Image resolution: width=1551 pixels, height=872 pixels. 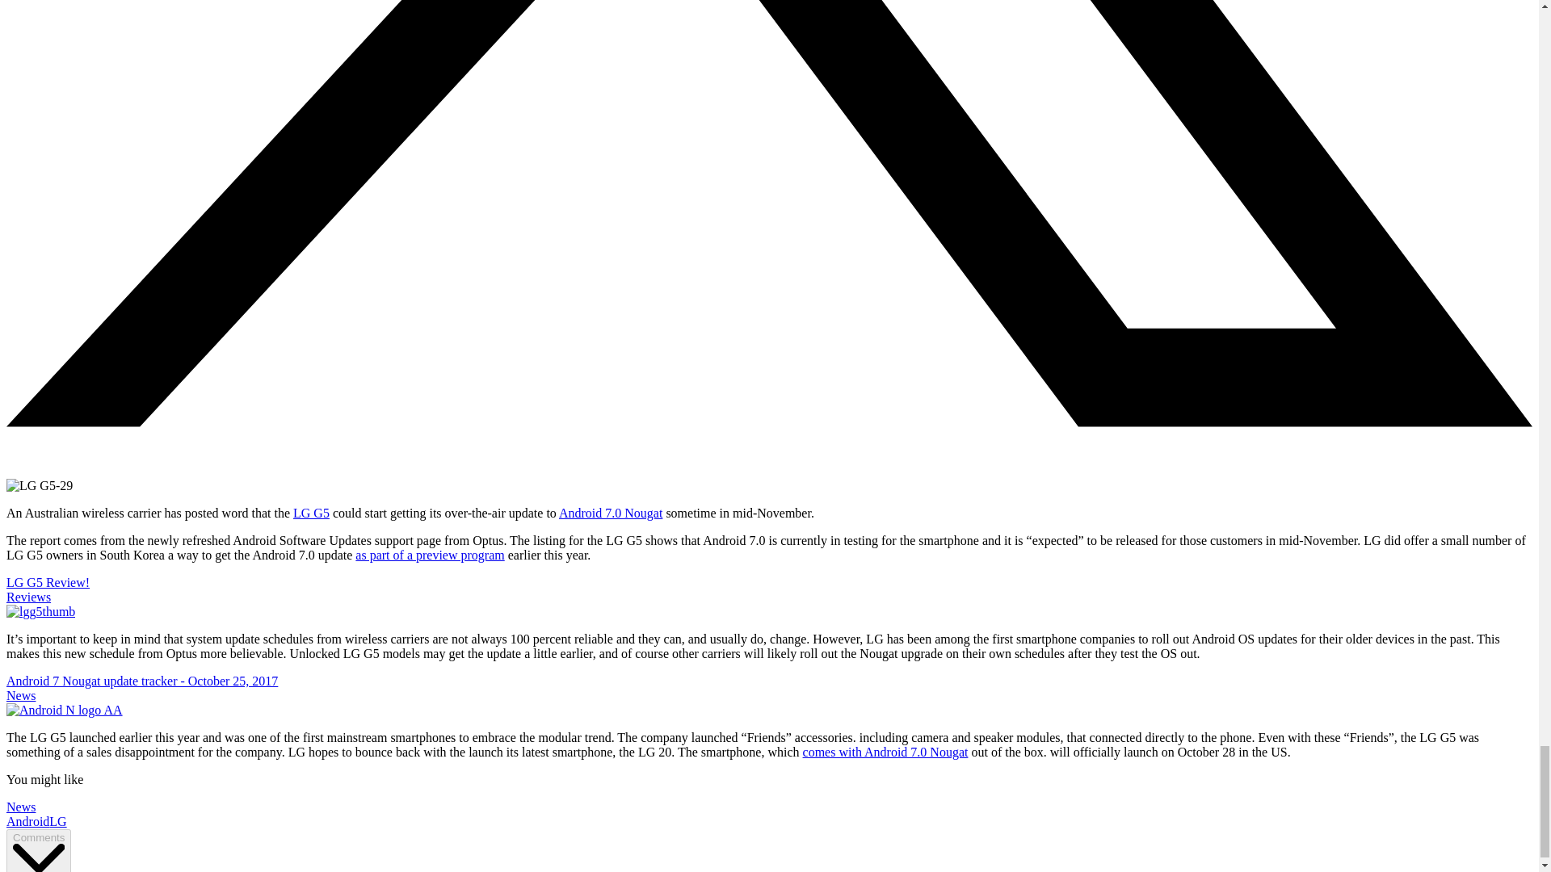 What do you see at coordinates (885, 752) in the screenshot?
I see `comes with Android 7.0 Nougat` at bounding box center [885, 752].